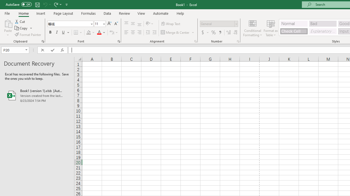 The height and width of the screenshot is (196, 350). Describe the element at coordinates (70, 24) in the screenshot. I see `Font` at that location.